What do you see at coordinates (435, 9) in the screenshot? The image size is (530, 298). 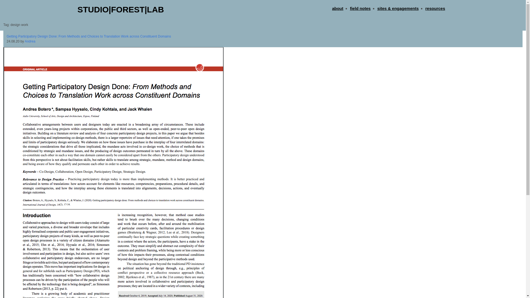 I see `resources` at bounding box center [435, 9].